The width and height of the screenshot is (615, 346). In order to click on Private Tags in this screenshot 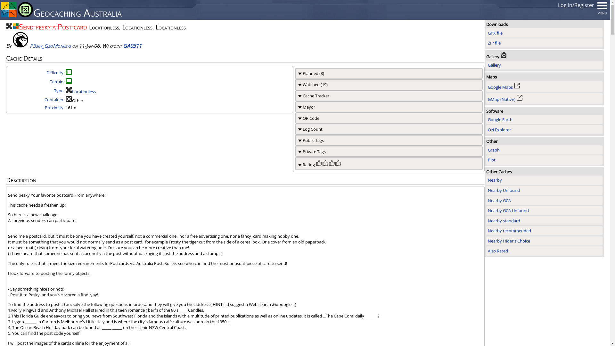, I will do `click(389, 151)`.